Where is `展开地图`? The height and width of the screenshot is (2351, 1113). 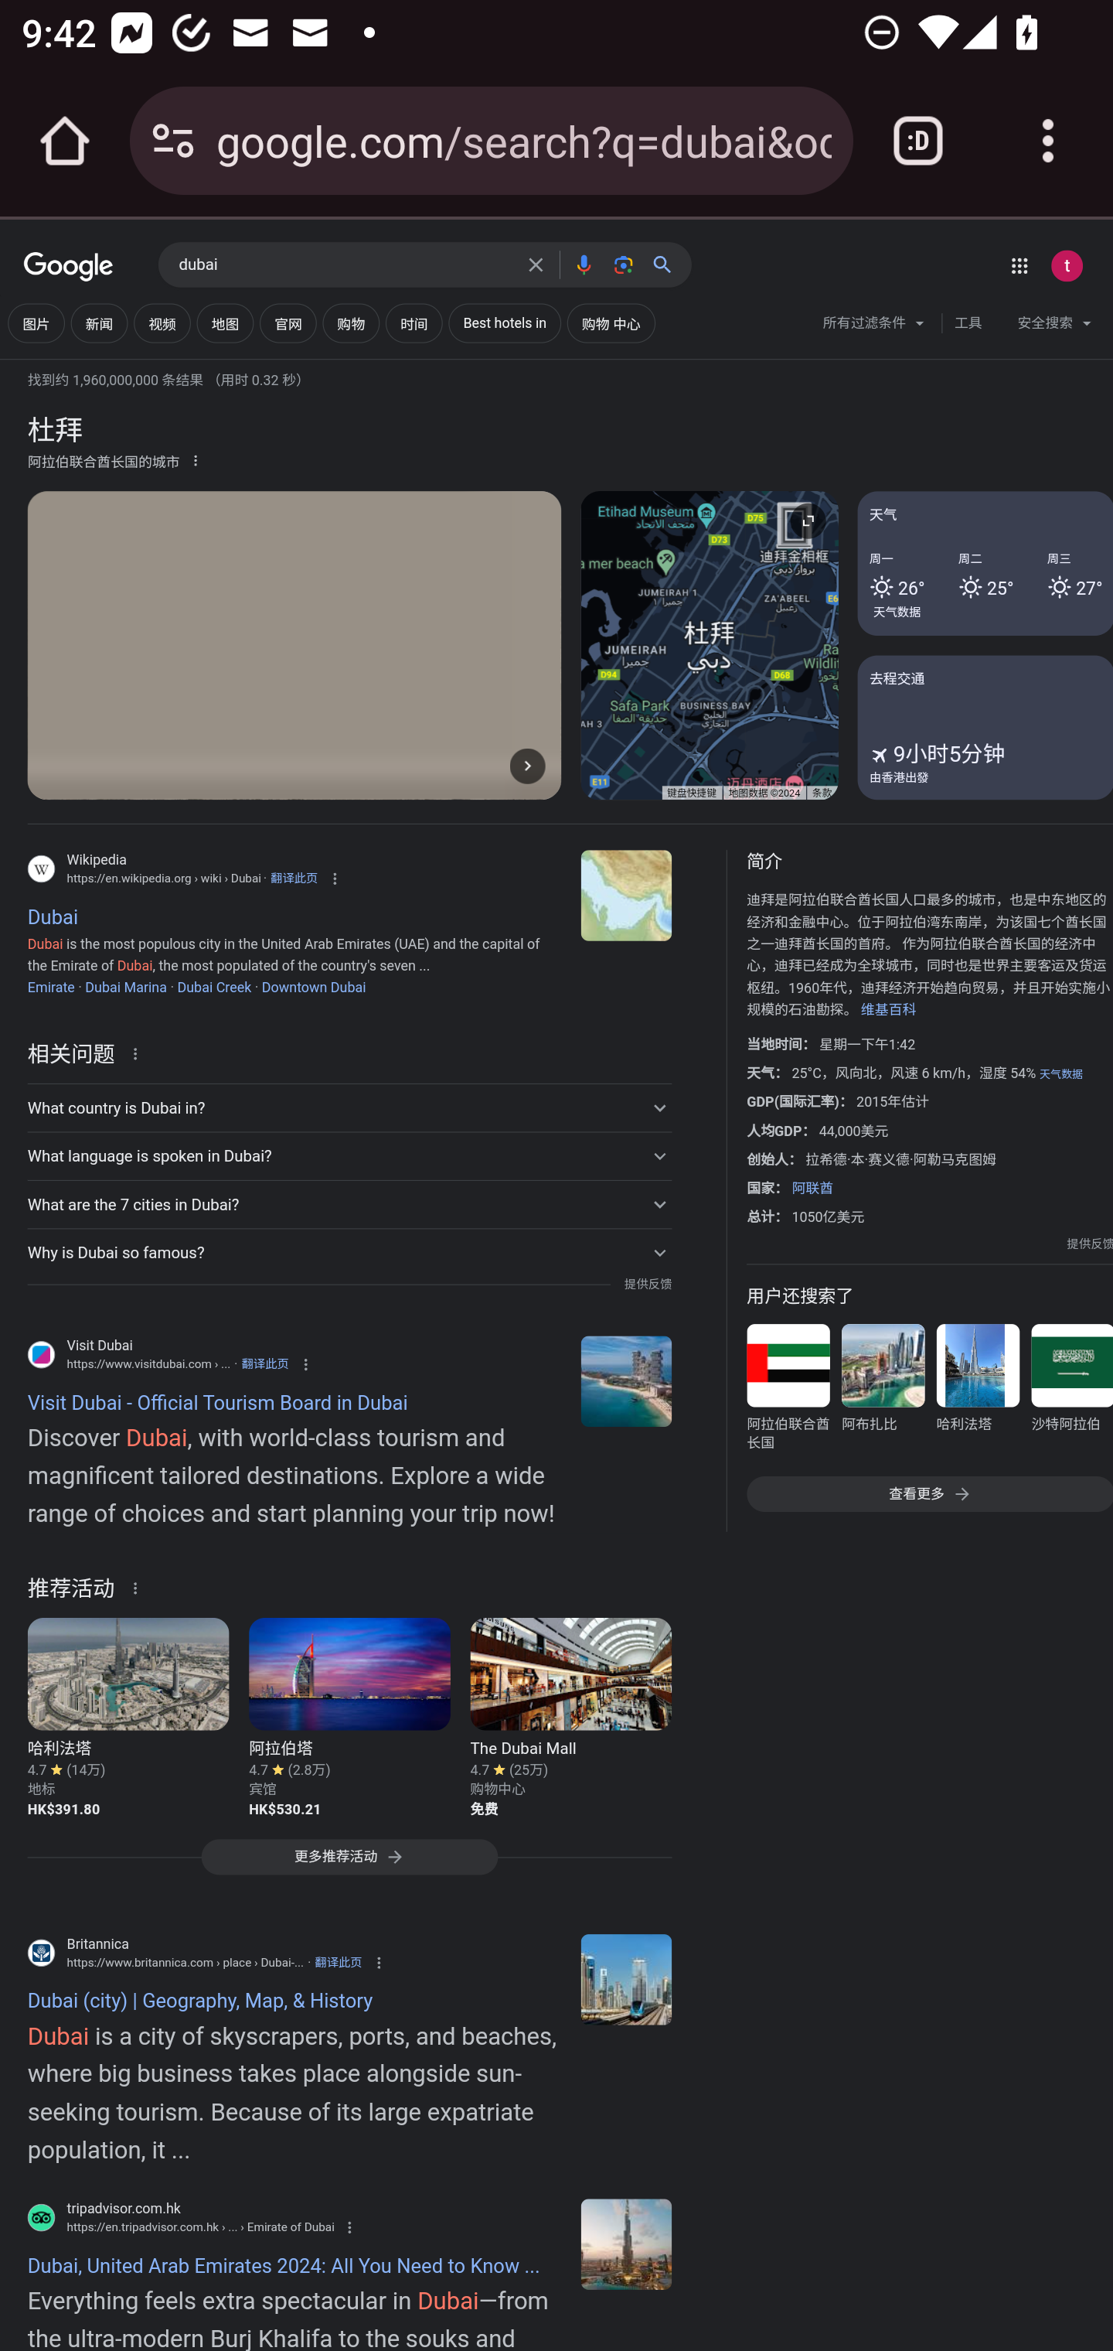
展开地图 is located at coordinates (808, 520).